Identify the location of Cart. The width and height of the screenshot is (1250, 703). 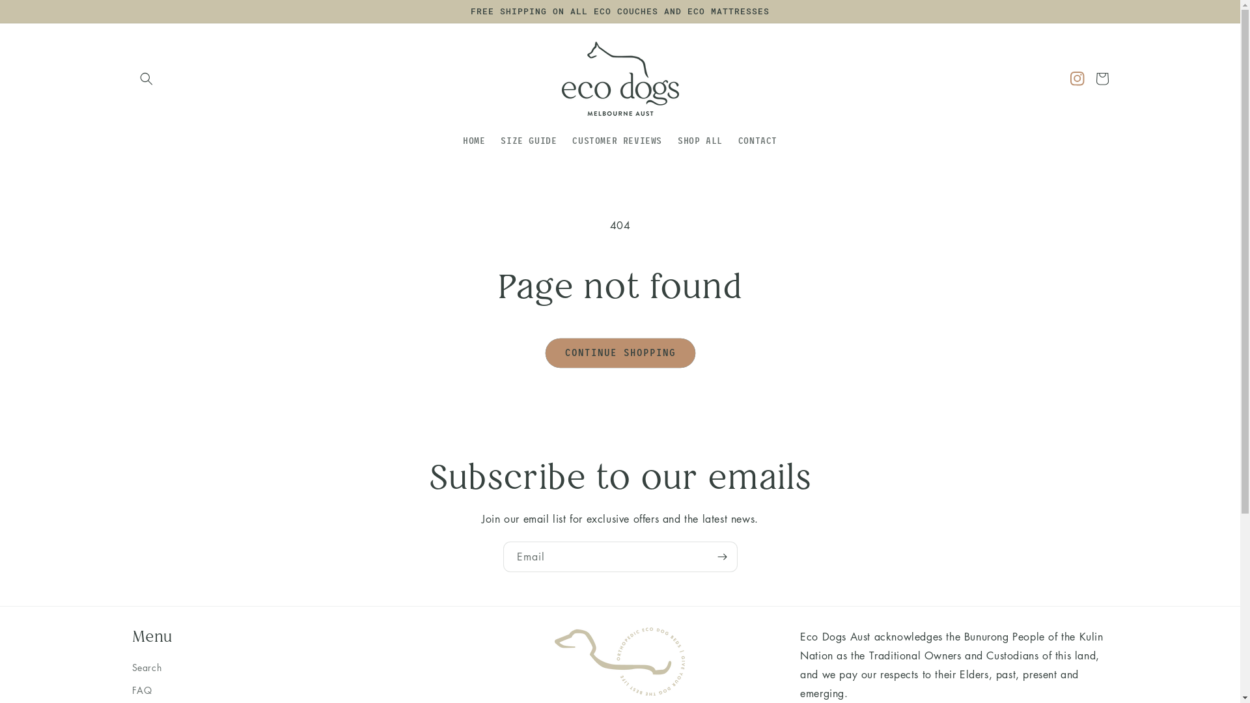
(1102, 78).